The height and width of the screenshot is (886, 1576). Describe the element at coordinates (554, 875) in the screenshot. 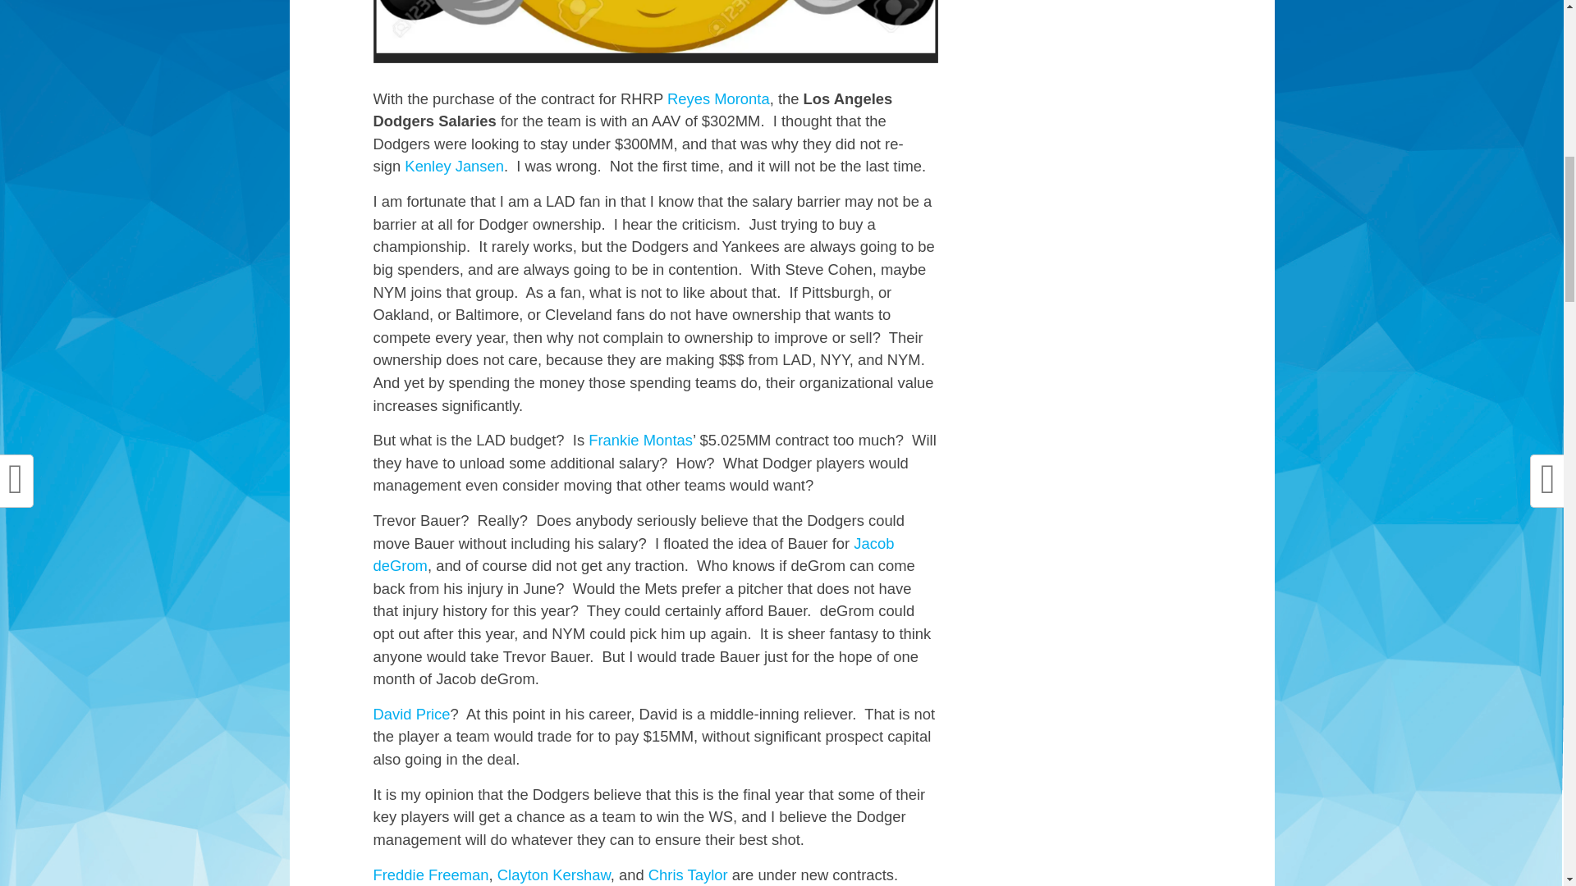

I see `Clayton Kershaw` at that location.